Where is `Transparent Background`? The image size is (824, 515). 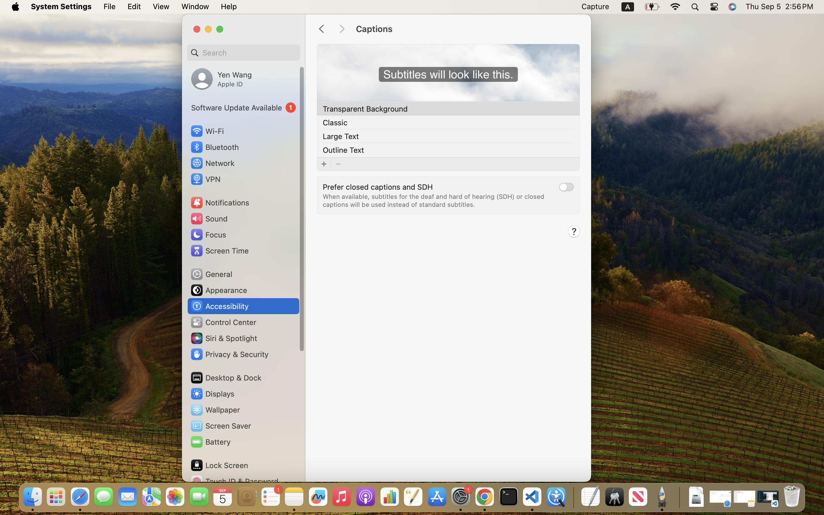
Transparent Background is located at coordinates (365, 109).